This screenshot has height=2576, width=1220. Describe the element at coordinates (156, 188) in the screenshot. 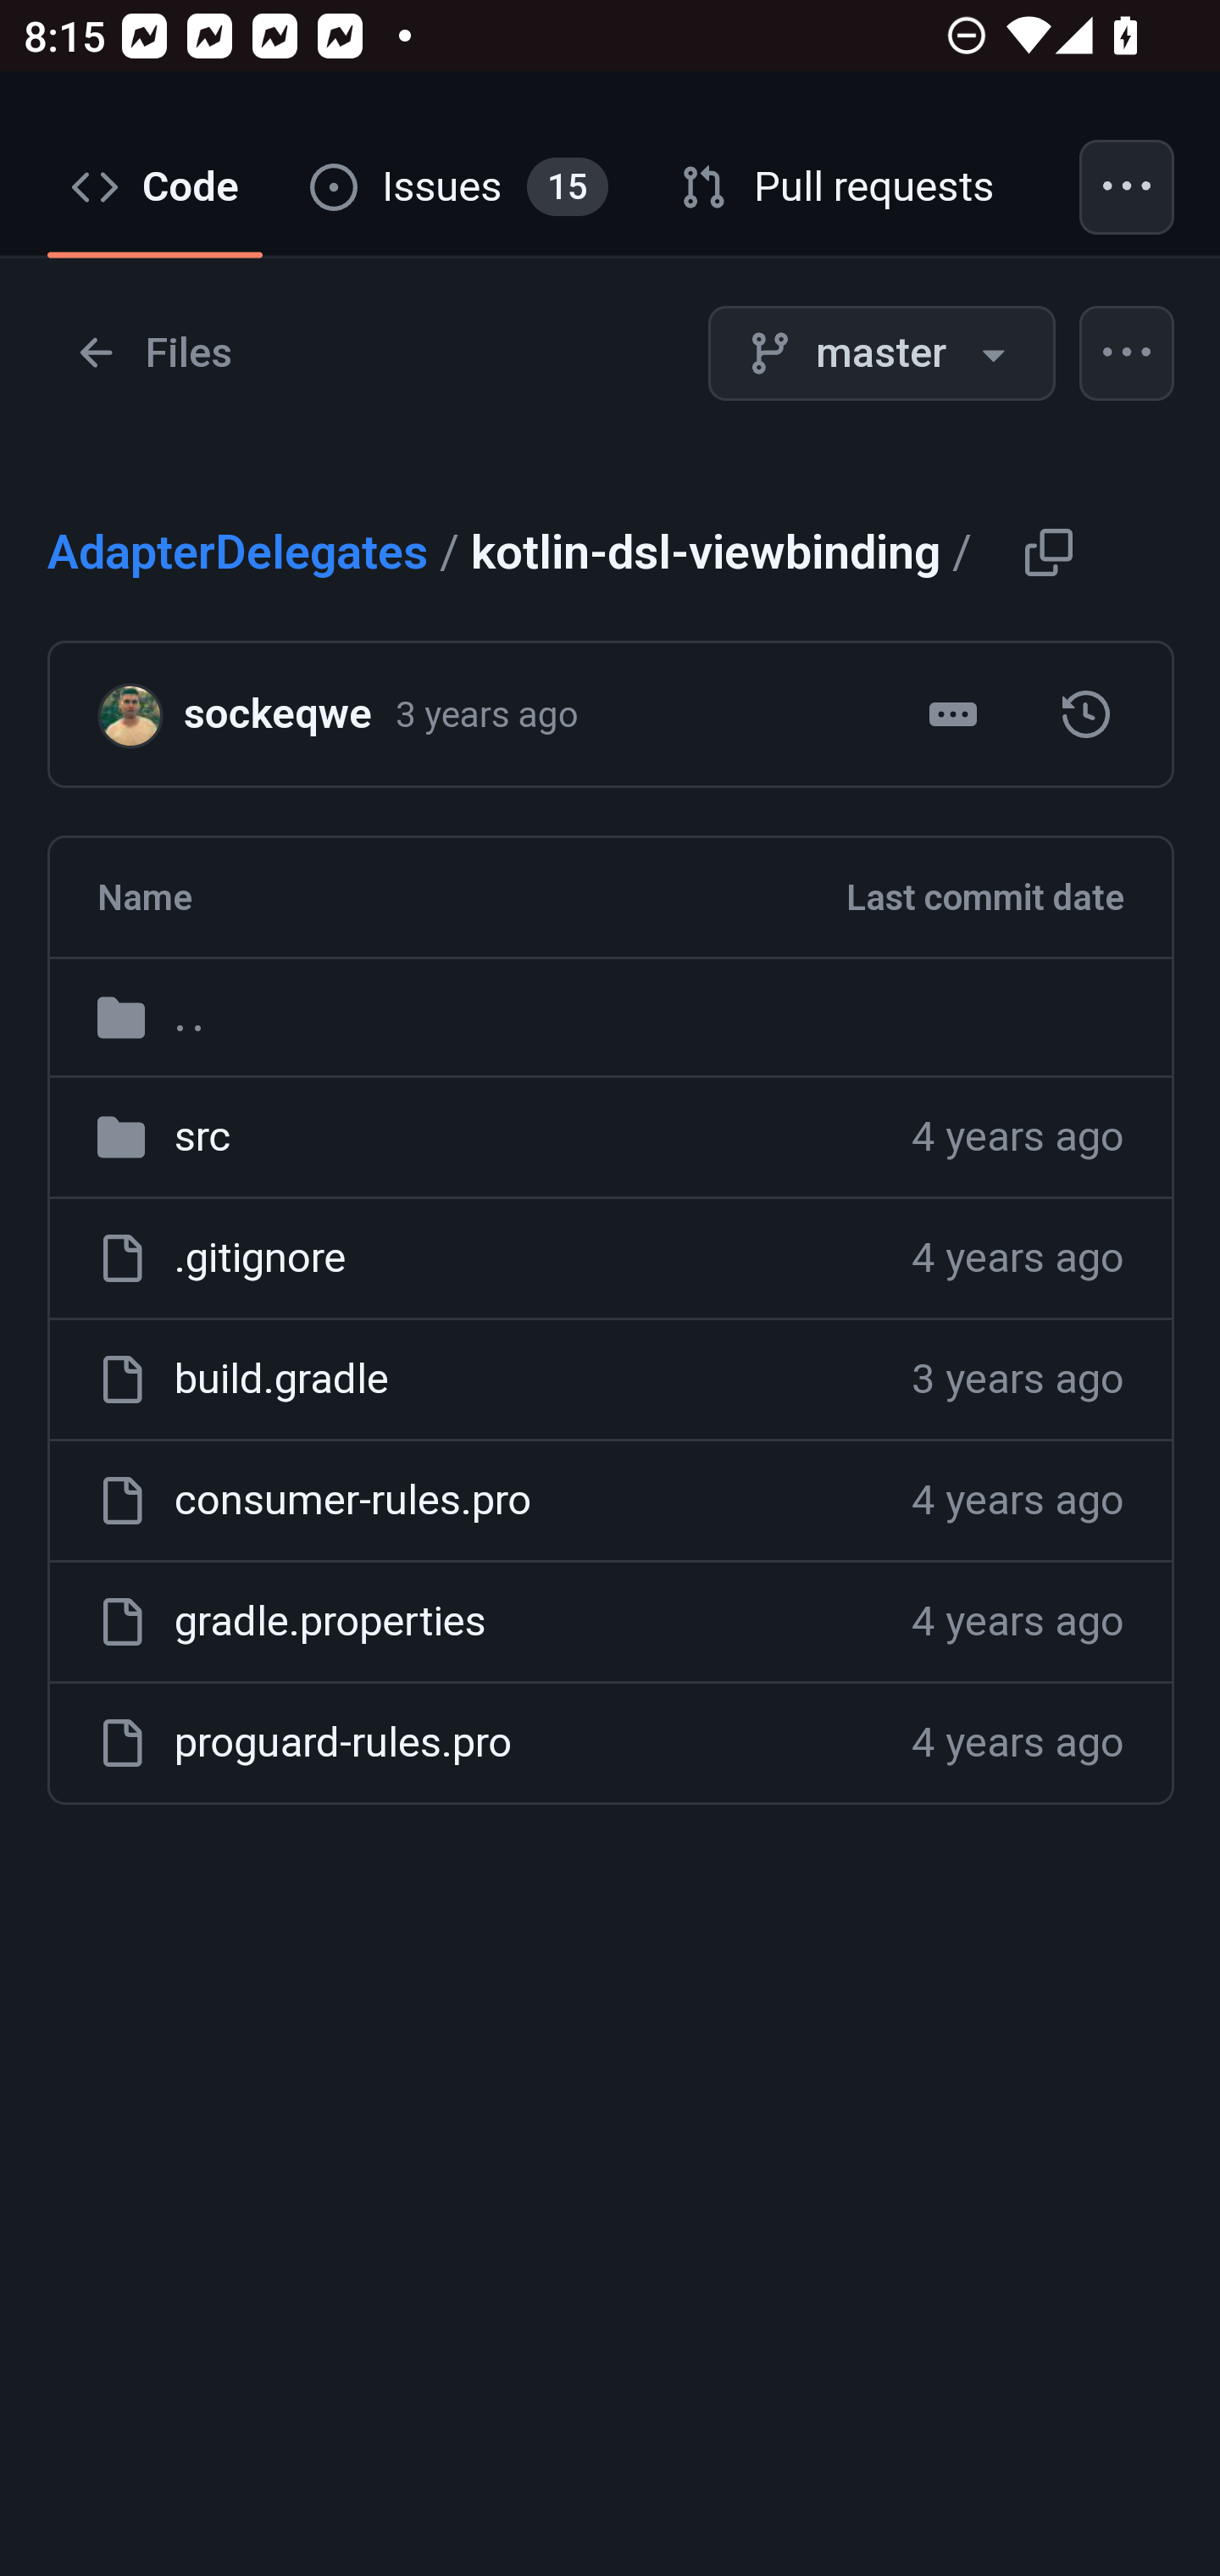

I see `Code` at that location.